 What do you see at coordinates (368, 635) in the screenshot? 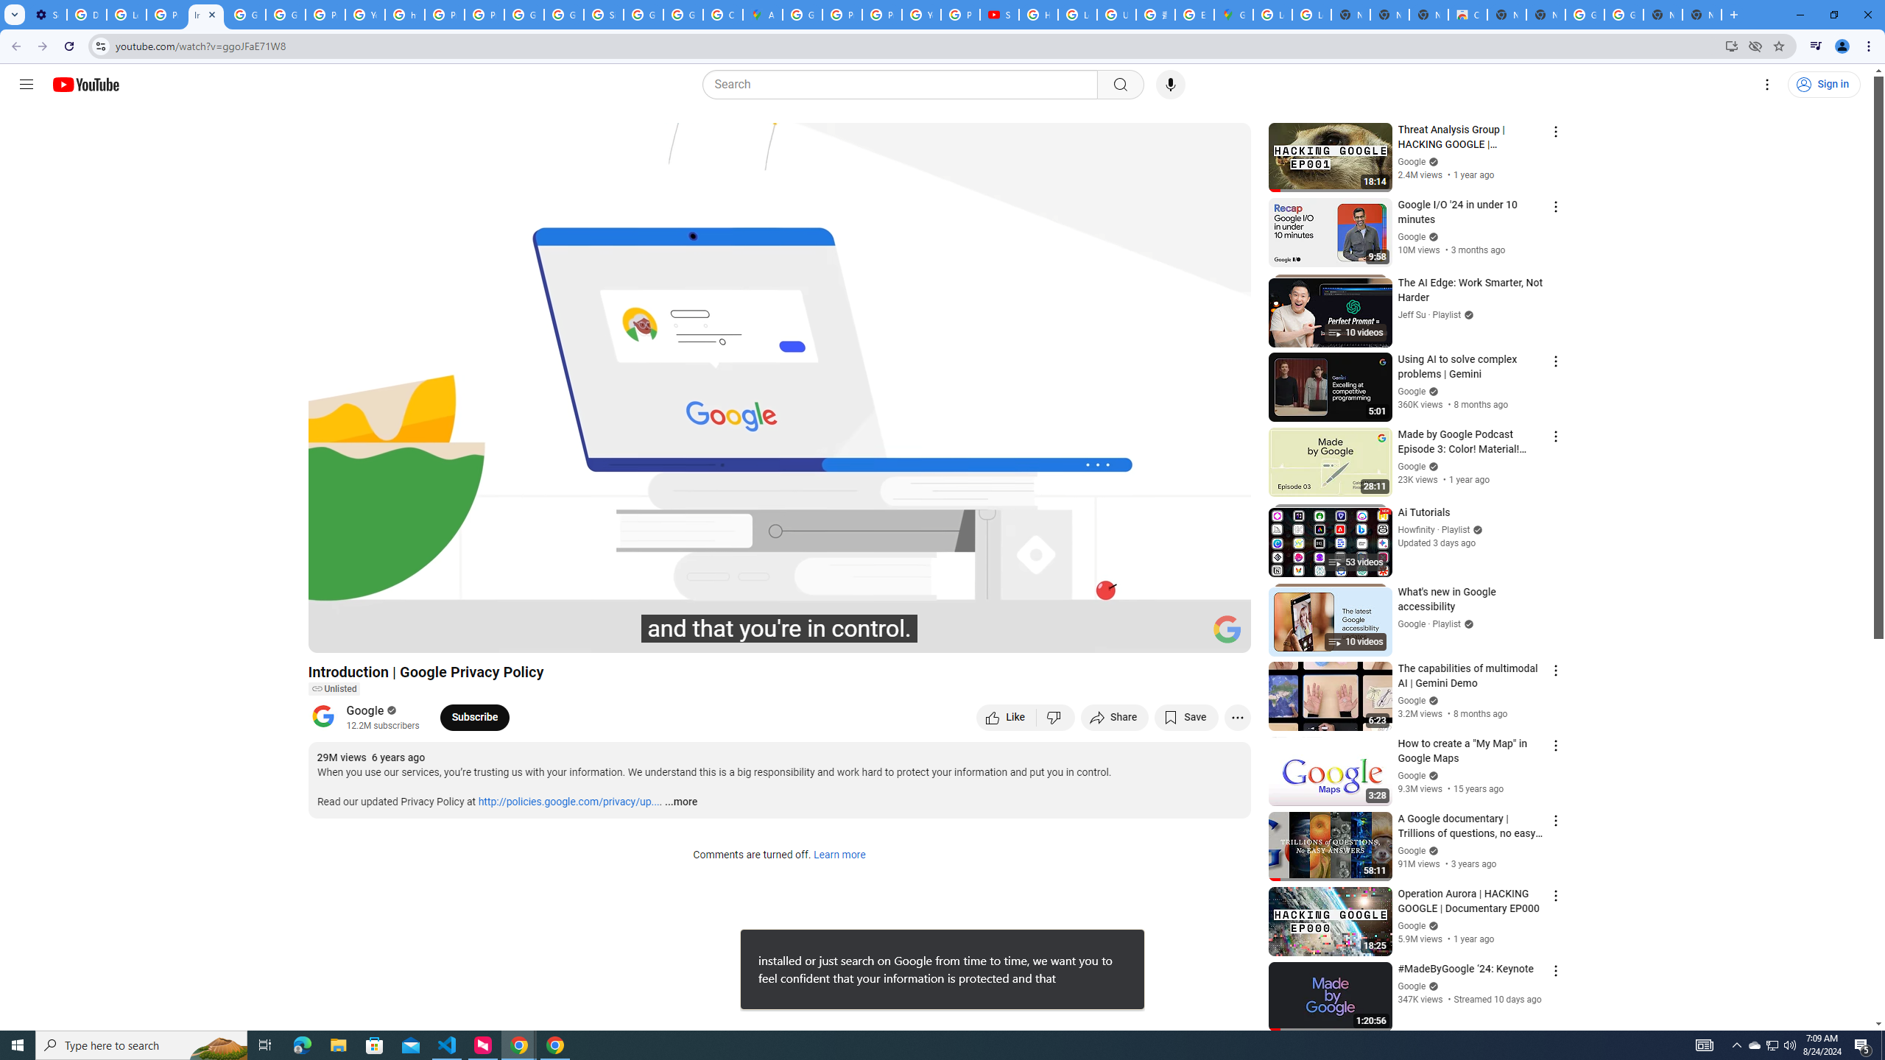
I see `Next (SHIFT+n)` at bounding box center [368, 635].